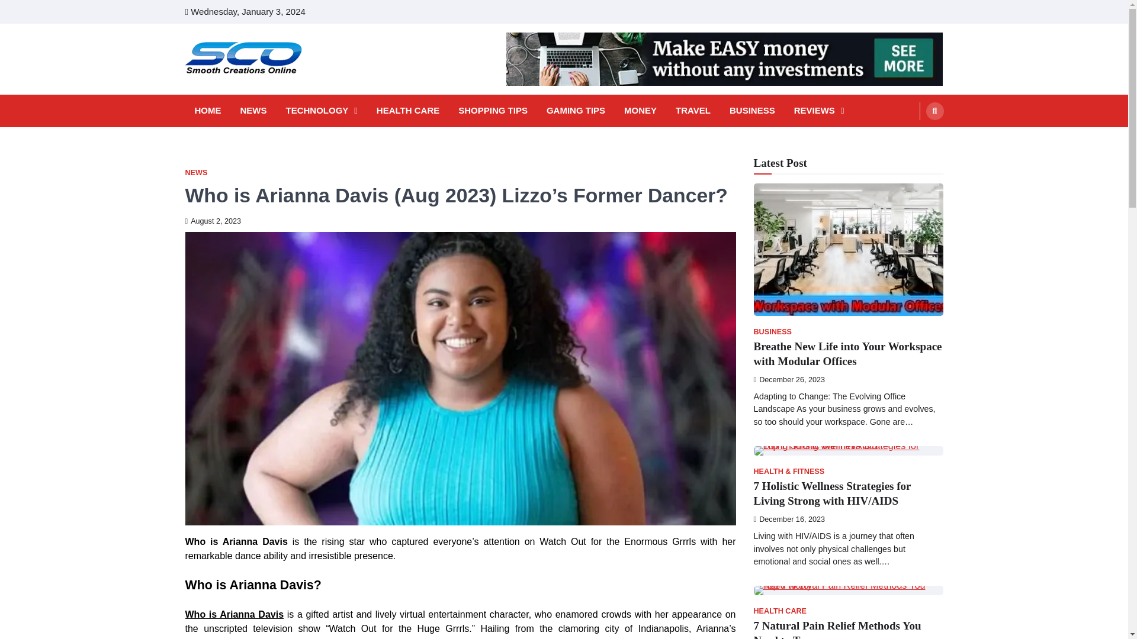 The image size is (1137, 639). What do you see at coordinates (576, 111) in the screenshot?
I see `GAMING TIPS` at bounding box center [576, 111].